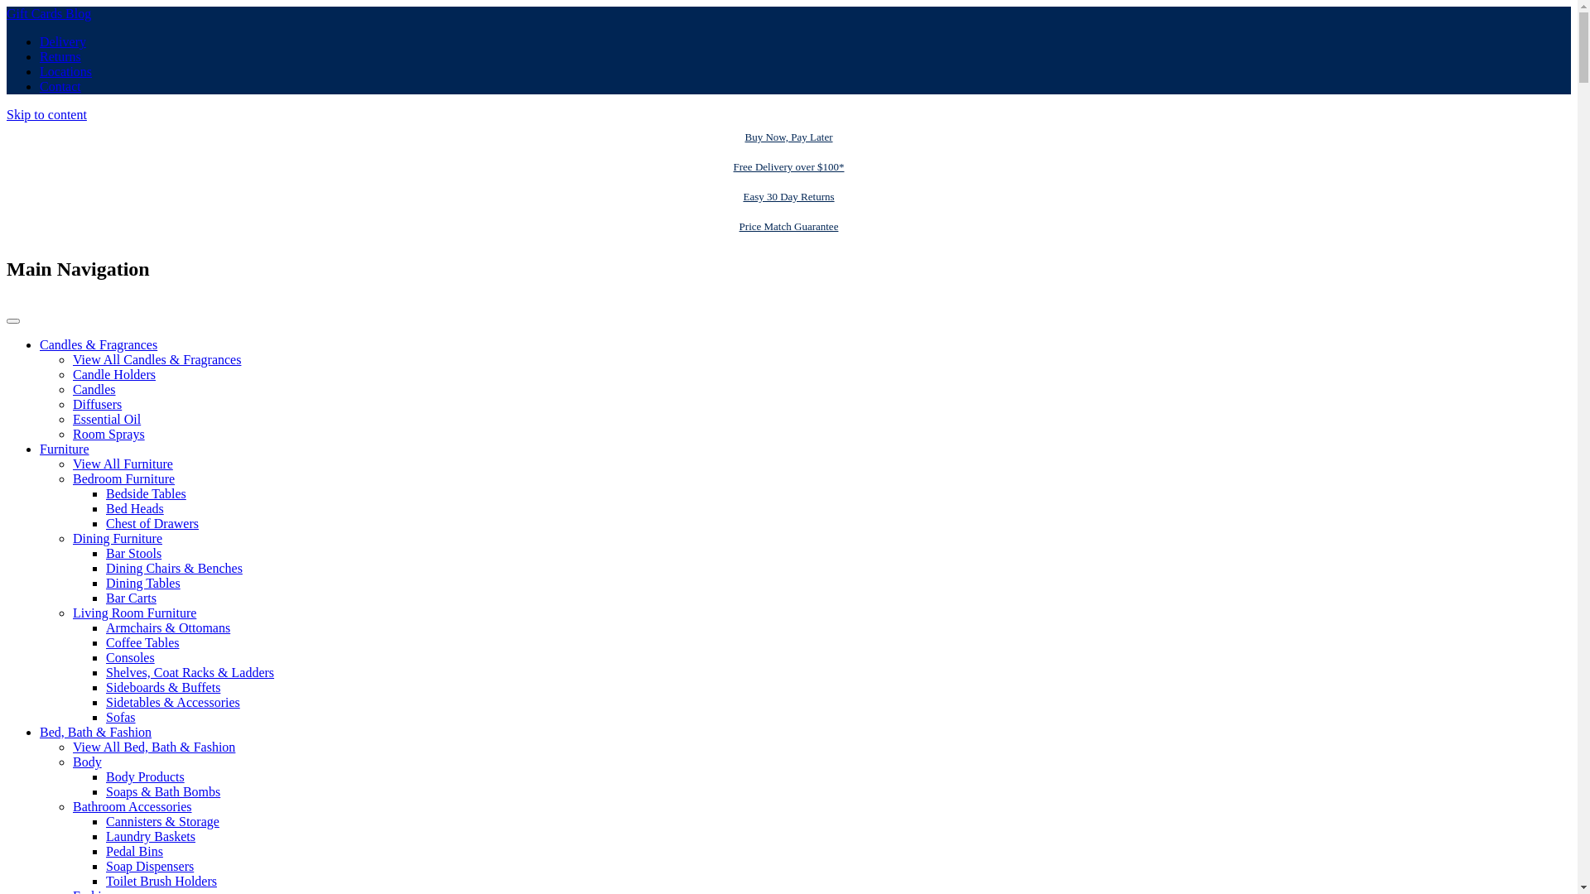  Describe the element at coordinates (131, 598) in the screenshot. I see `Bar Carts` at that location.